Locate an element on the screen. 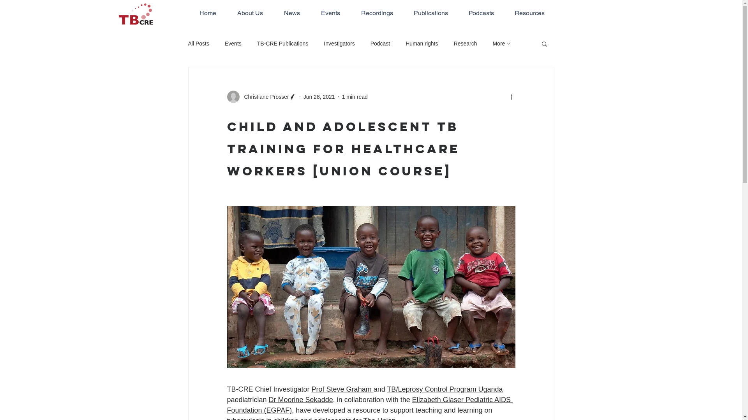 The height and width of the screenshot is (420, 748). Recordings is located at coordinates (377, 13).